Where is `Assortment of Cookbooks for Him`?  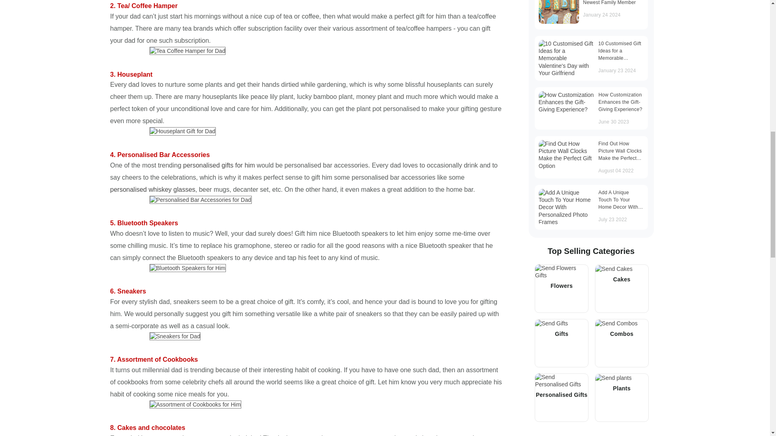
Assortment of Cookbooks for Him is located at coordinates (196, 405).